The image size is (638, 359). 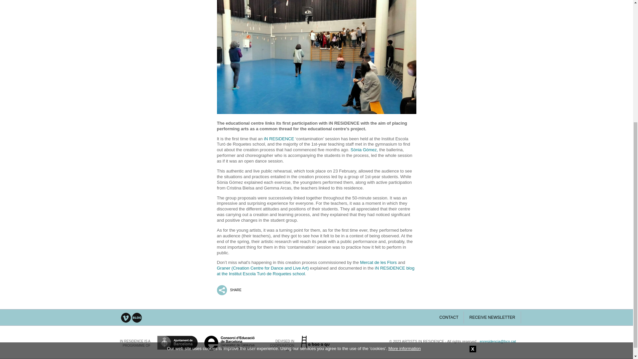 What do you see at coordinates (405, 161) in the screenshot?
I see `More information` at bounding box center [405, 161].